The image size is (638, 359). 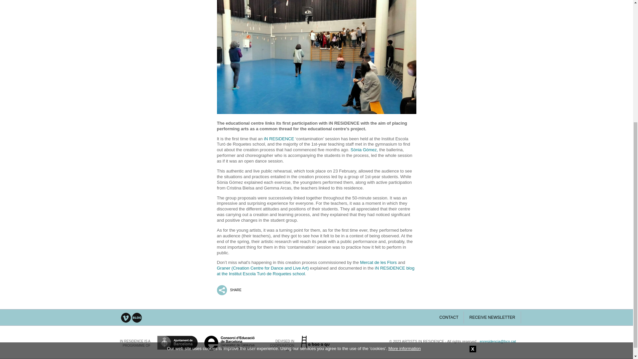 What do you see at coordinates (405, 161) in the screenshot?
I see `More information` at bounding box center [405, 161].